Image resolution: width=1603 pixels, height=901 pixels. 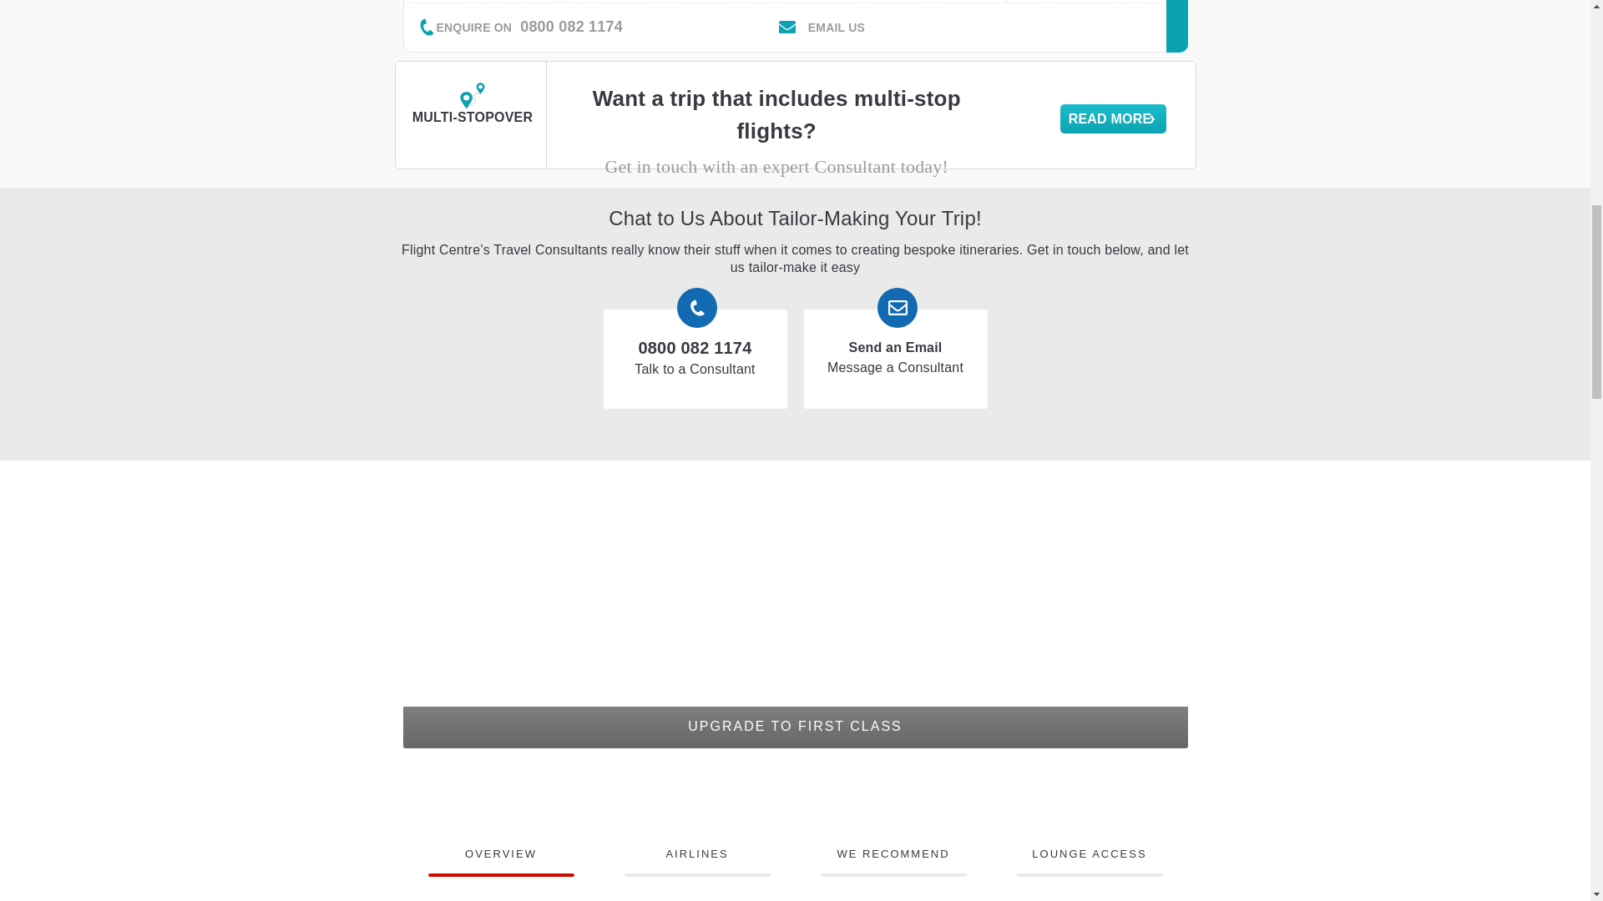 I want to click on EMAIL US, so click(x=837, y=27).